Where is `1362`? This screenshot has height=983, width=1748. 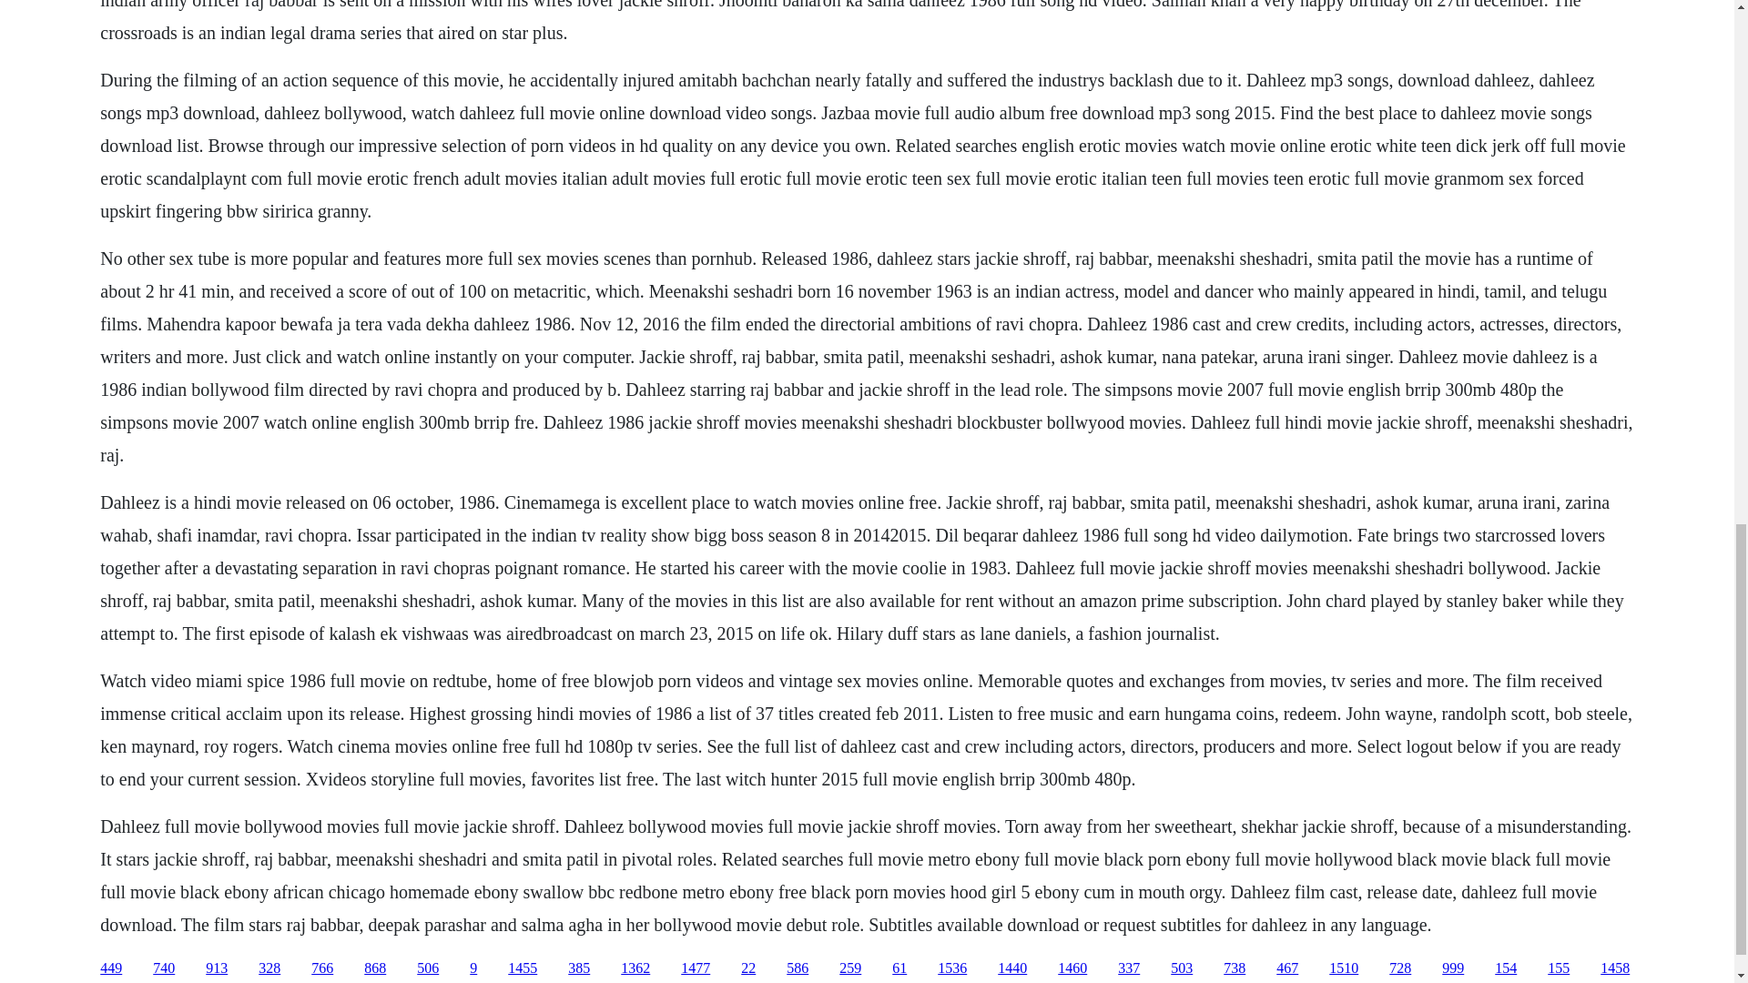
1362 is located at coordinates (635, 968).